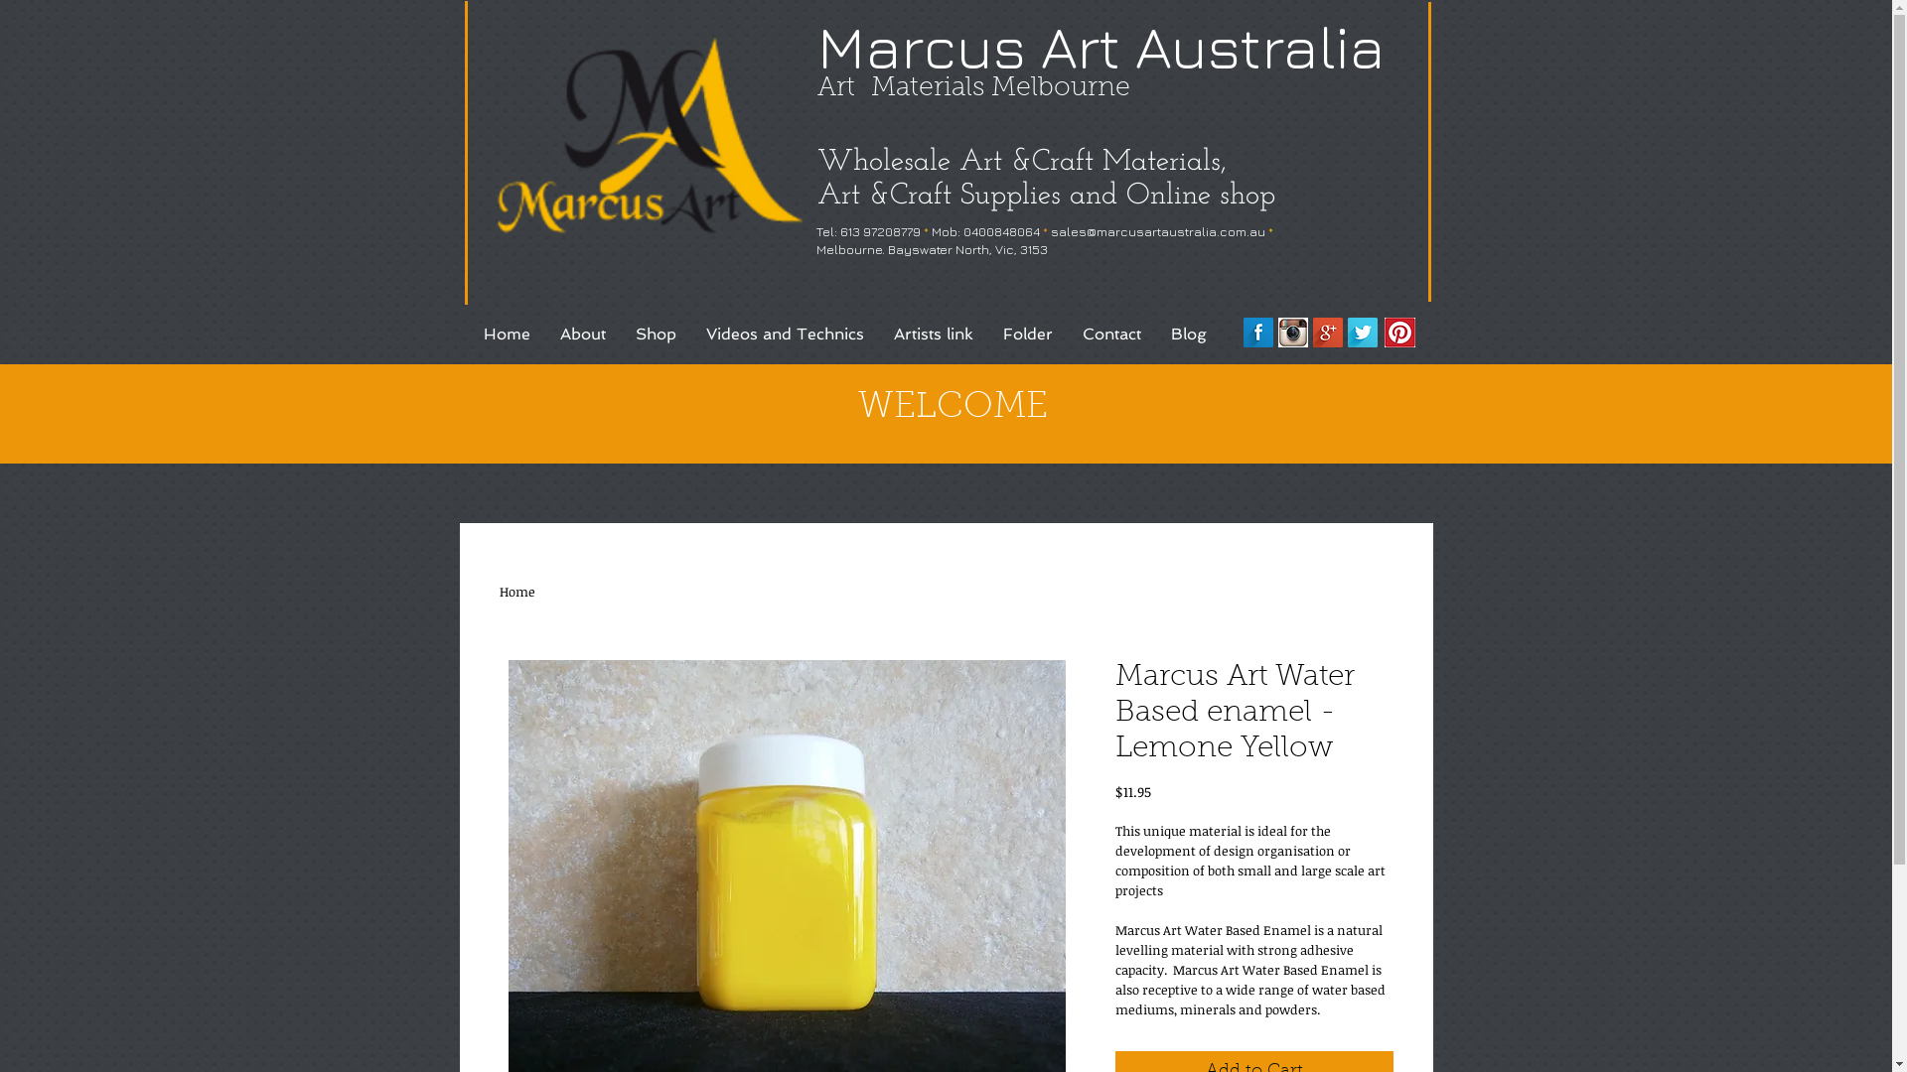 This screenshot has height=1072, width=1907. I want to click on Blog, so click(1189, 334).